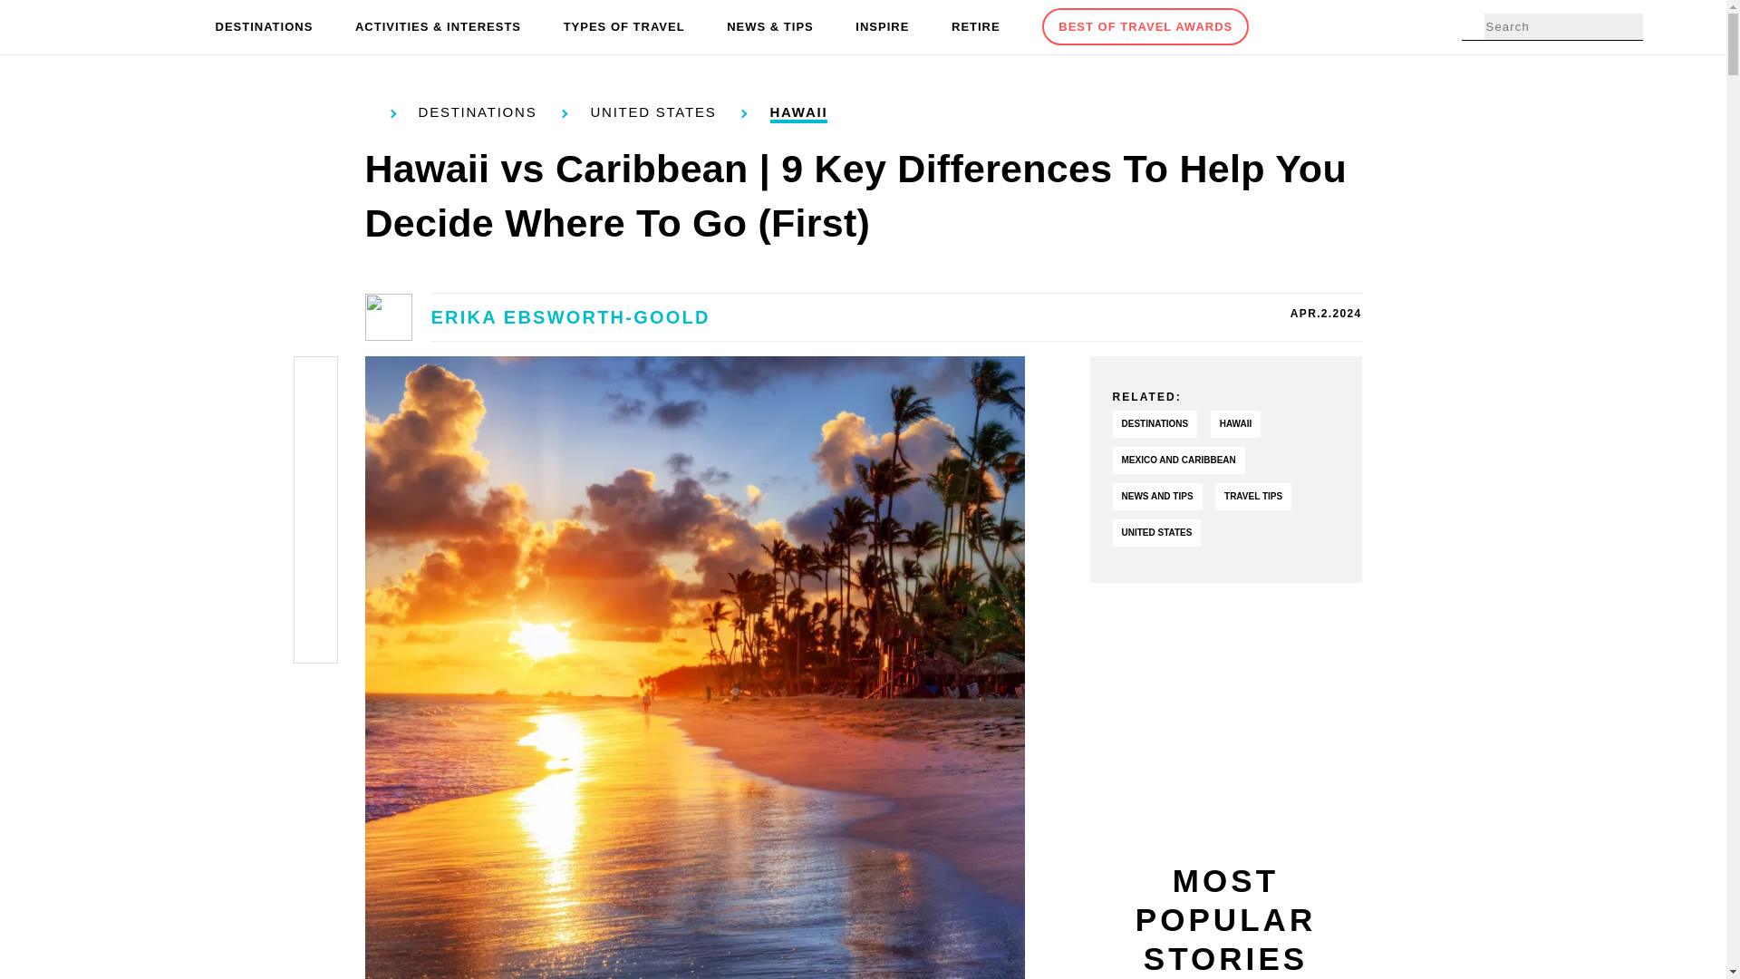  What do you see at coordinates (265, 27) in the screenshot?
I see `DESTINATIONS` at bounding box center [265, 27].